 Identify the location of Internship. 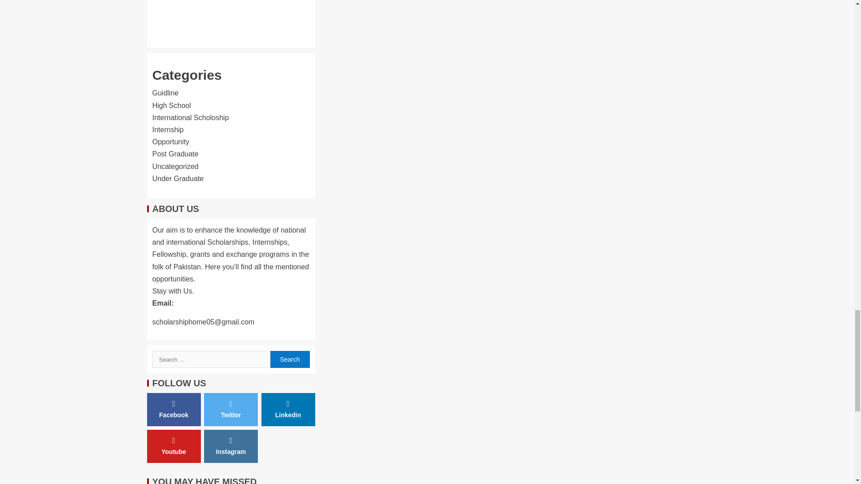
(168, 130).